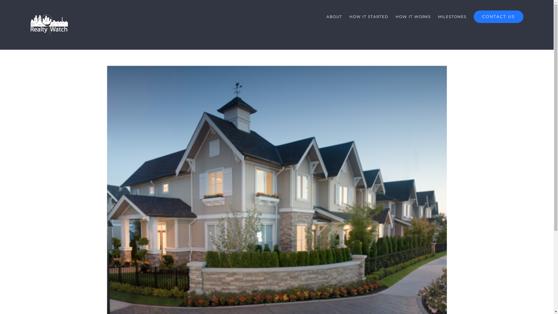 The image size is (558, 314). I want to click on HOW IT STARTED, so click(369, 17).